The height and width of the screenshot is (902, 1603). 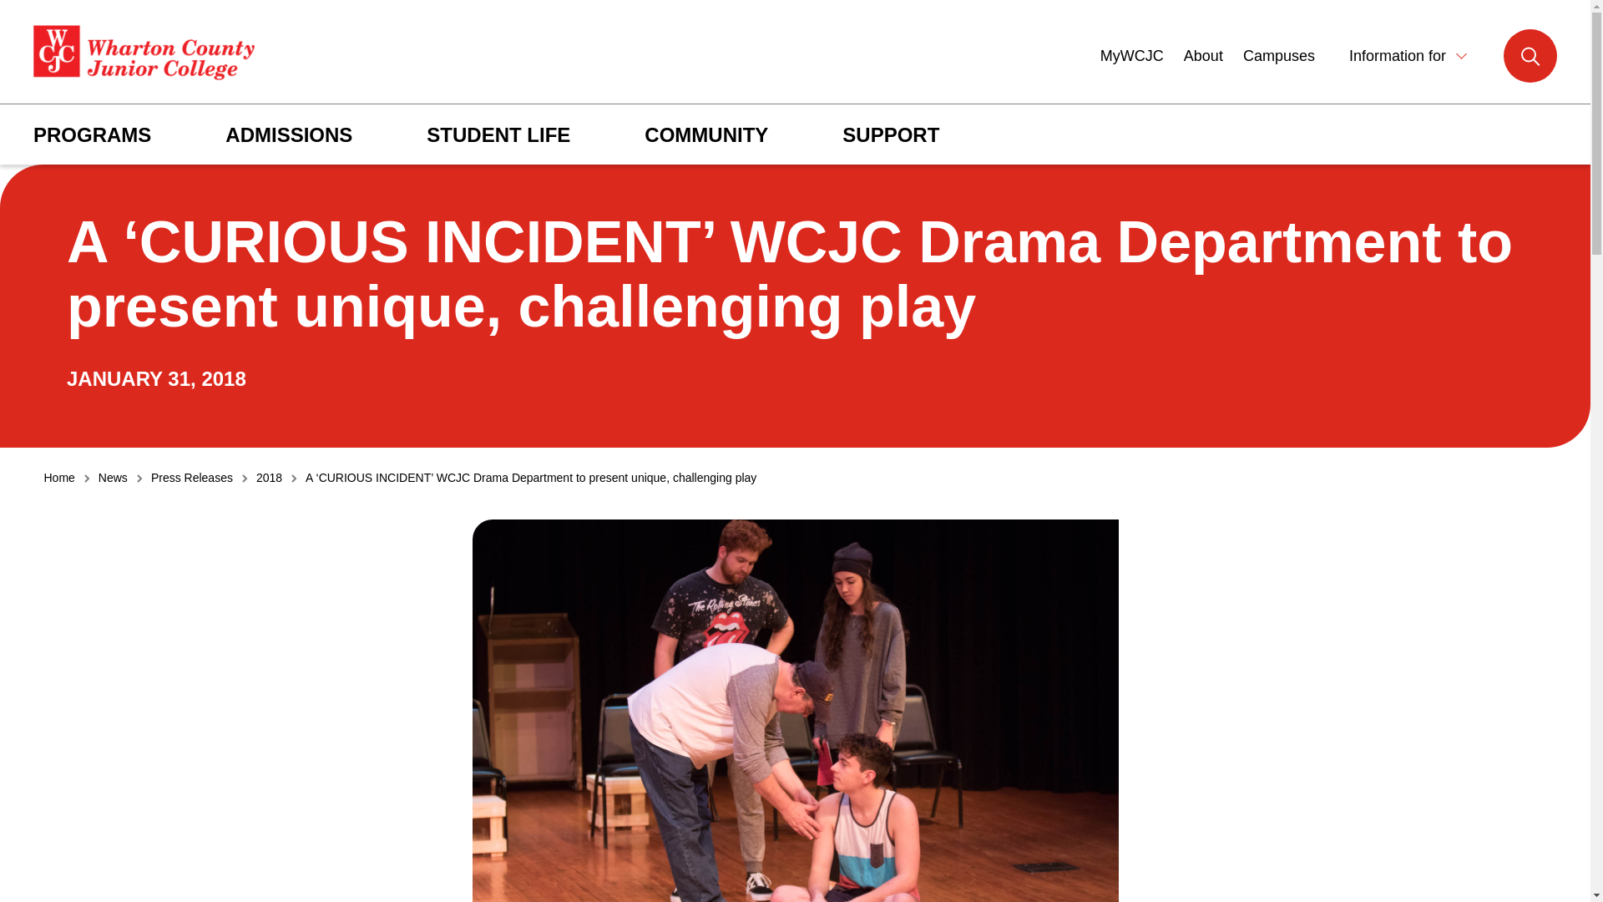 I want to click on ADMISSIONS, so click(x=289, y=135).